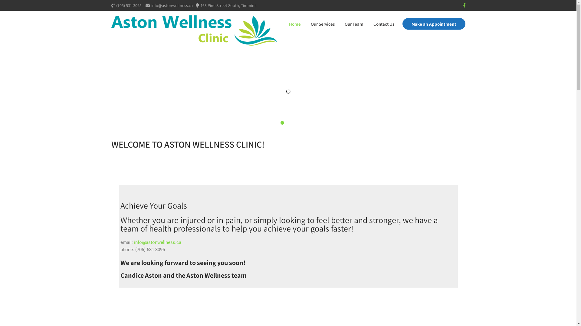 The image size is (581, 326). Describe the element at coordinates (323, 24) in the screenshot. I see `Our Services` at that location.